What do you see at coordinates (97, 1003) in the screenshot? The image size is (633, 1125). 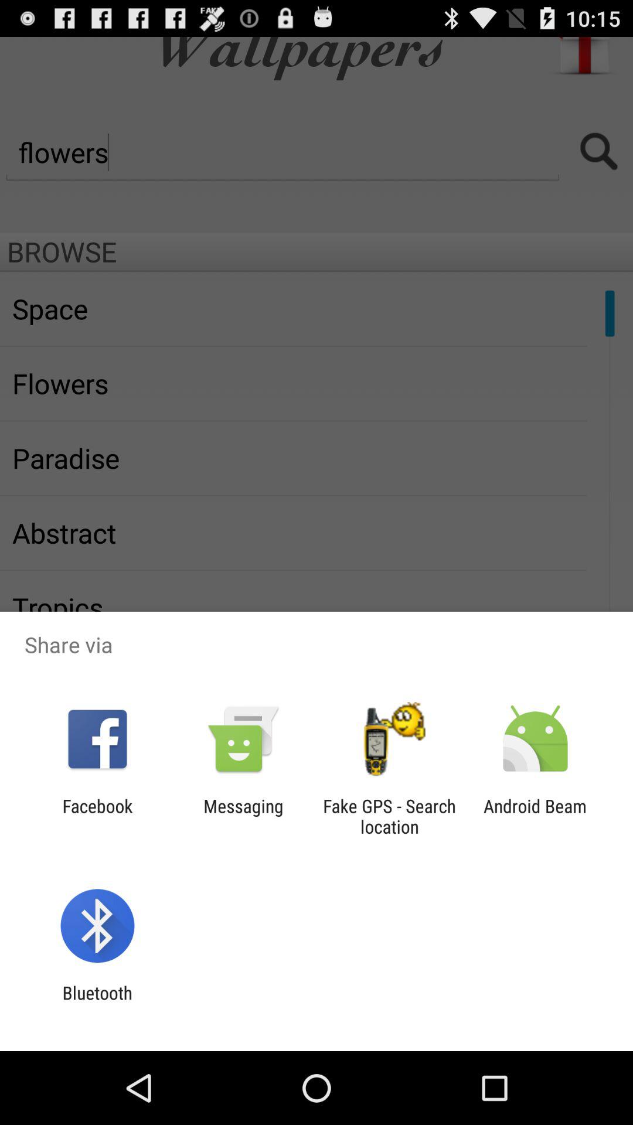 I see `click bluetooth item` at bounding box center [97, 1003].